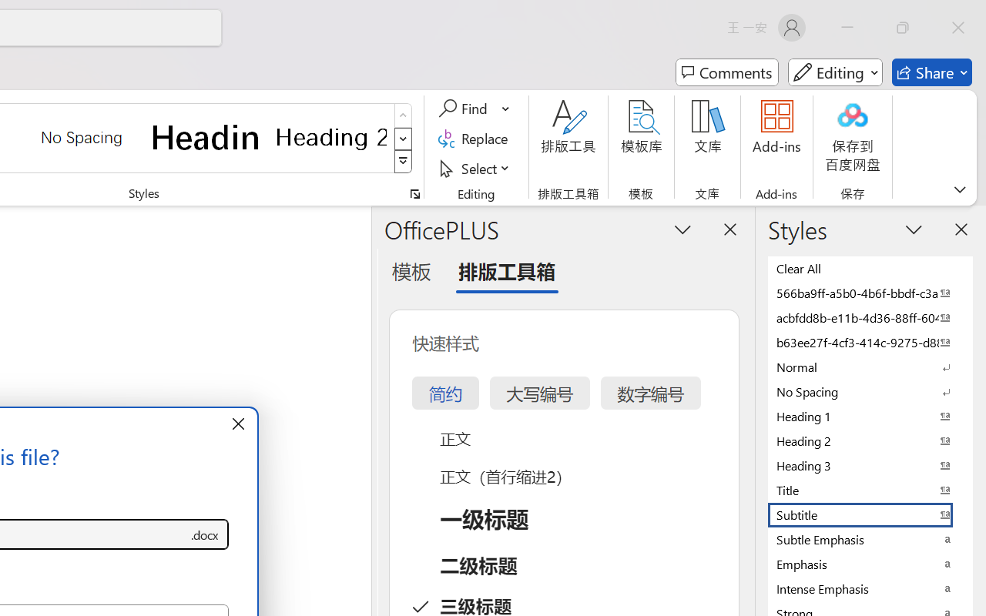  What do you see at coordinates (958, 28) in the screenshot?
I see `Close` at bounding box center [958, 28].